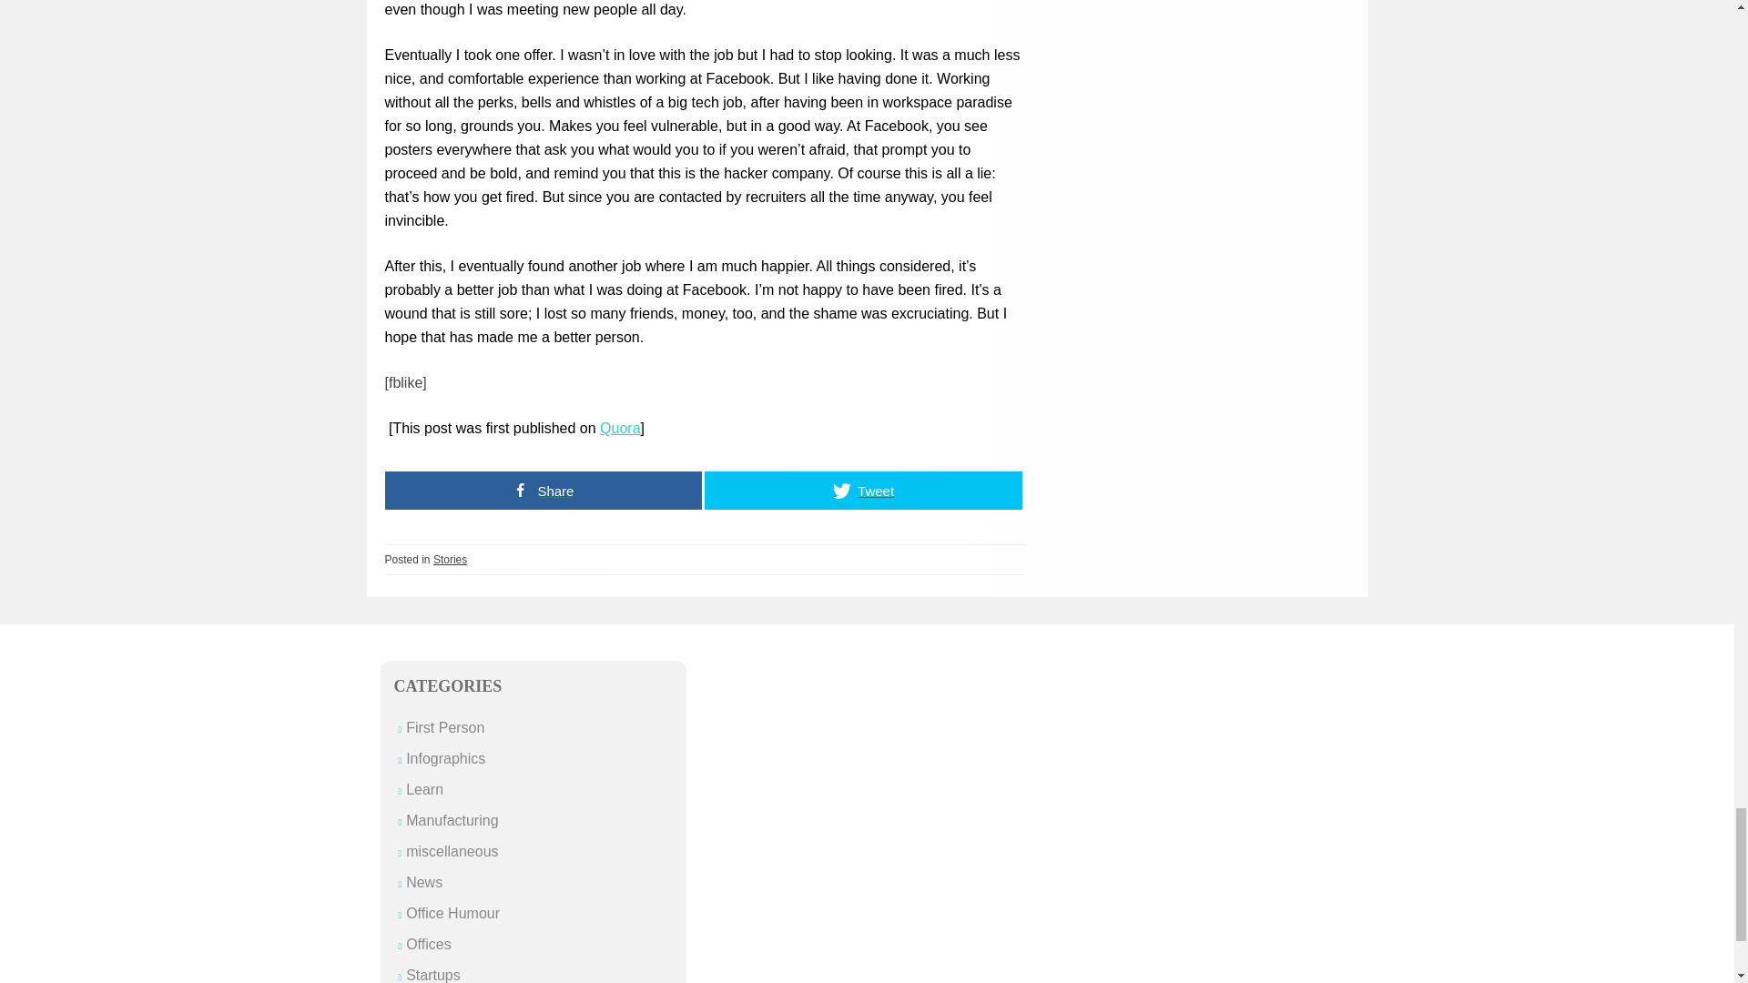 This screenshot has width=1748, height=983. I want to click on Manufacturing, so click(452, 821).